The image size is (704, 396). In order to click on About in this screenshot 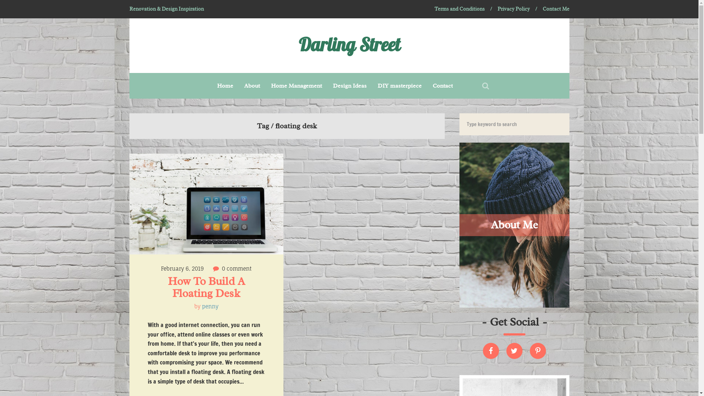, I will do `click(252, 86)`.